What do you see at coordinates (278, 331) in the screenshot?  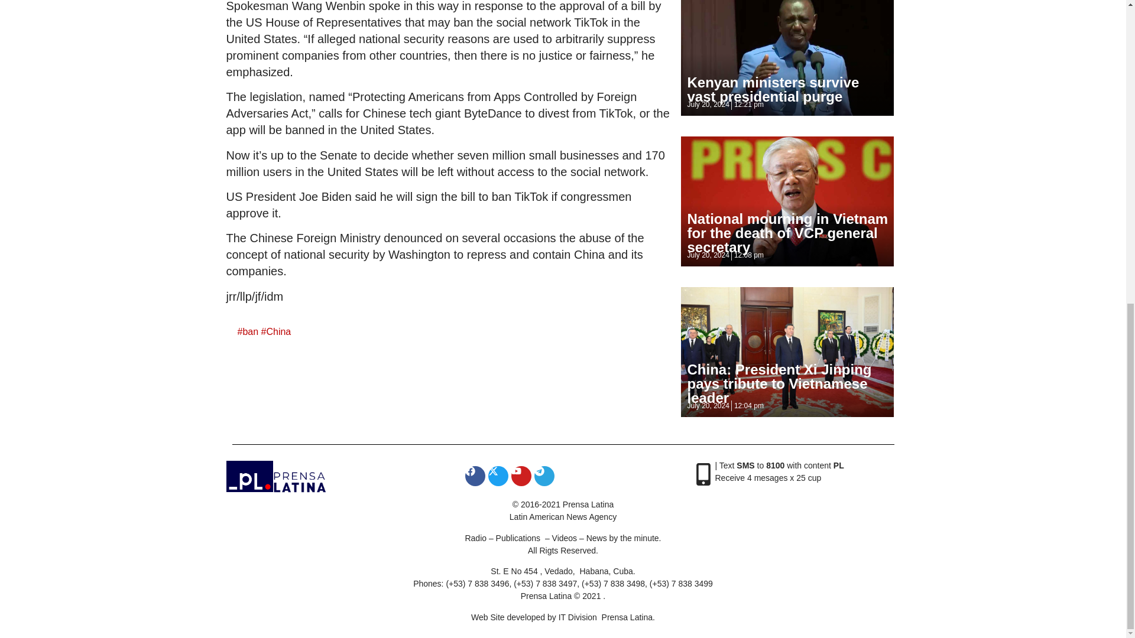 I see `China` at bounding box center [278, 331].